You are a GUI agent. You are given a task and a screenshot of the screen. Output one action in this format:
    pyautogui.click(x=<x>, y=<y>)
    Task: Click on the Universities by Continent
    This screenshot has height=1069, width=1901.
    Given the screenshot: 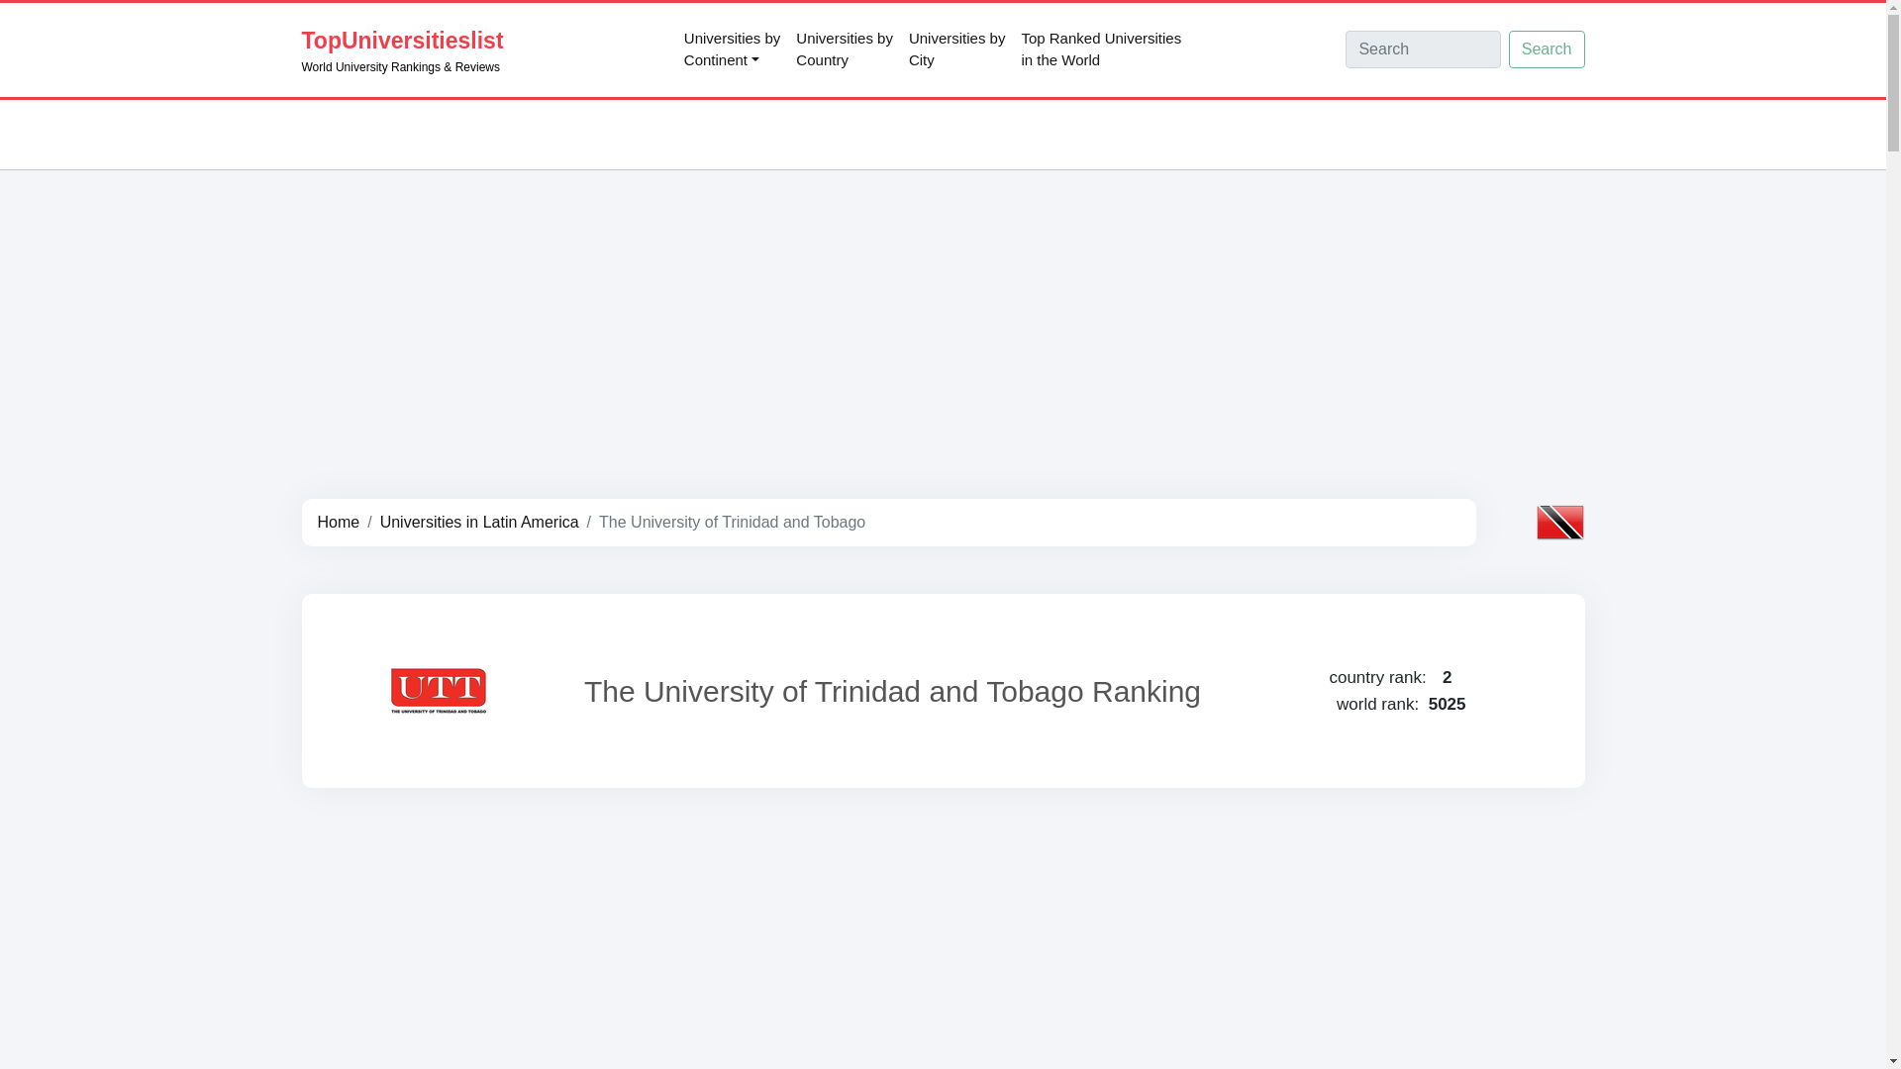 What is the action you would take?
    pyautogui.click(x=1101, y=49)
    